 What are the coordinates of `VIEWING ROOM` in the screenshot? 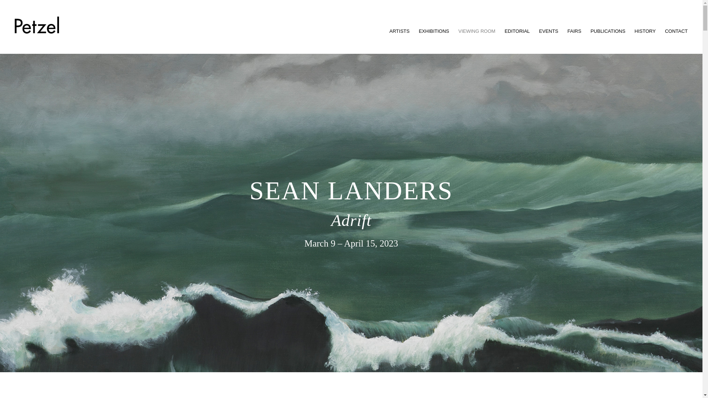 It's located at (476, 31).